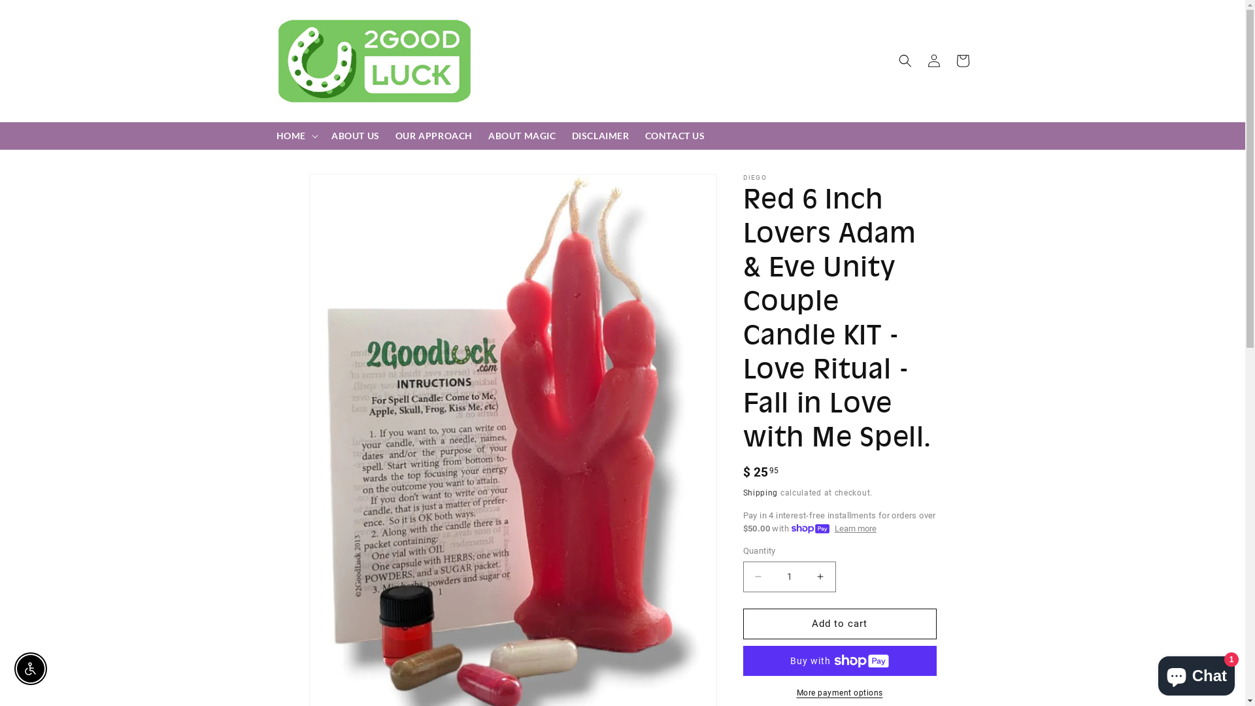 Image resolution: width=1255 pixels, height=706 pixels. Describe the element at coordinates (675, 136) in the screenshot. I see `CONTACT US` at that location.